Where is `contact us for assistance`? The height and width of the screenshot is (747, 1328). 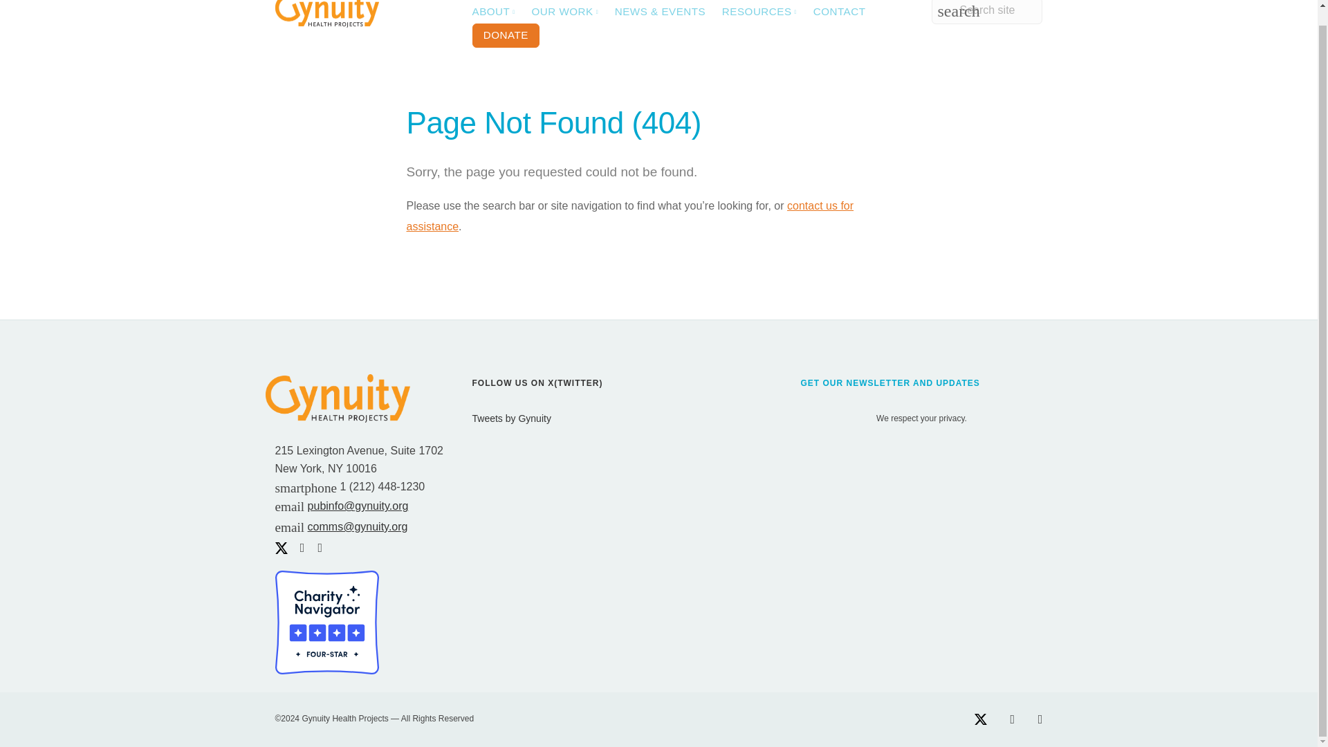 contact us for assistance is located at coordinates (629, 216).